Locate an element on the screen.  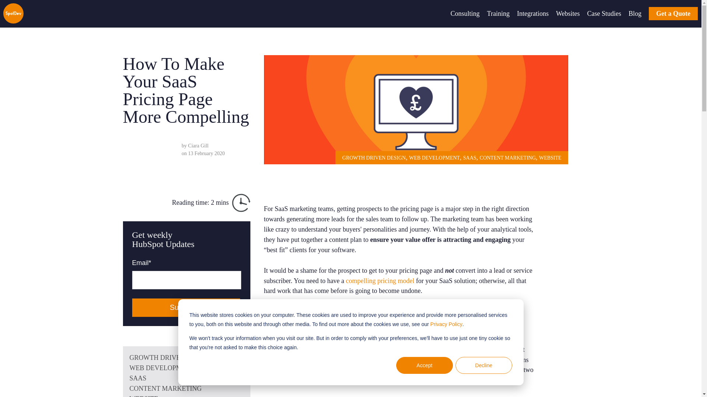
SAAS is located at coordinates (186, 379).